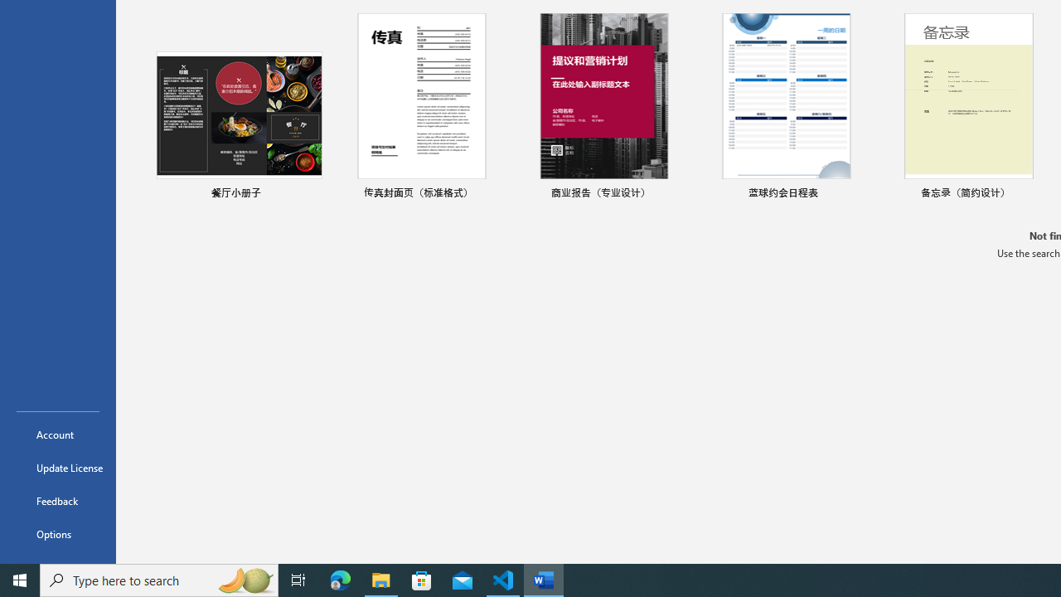  I want to click on Feedback, so click(58, 501).